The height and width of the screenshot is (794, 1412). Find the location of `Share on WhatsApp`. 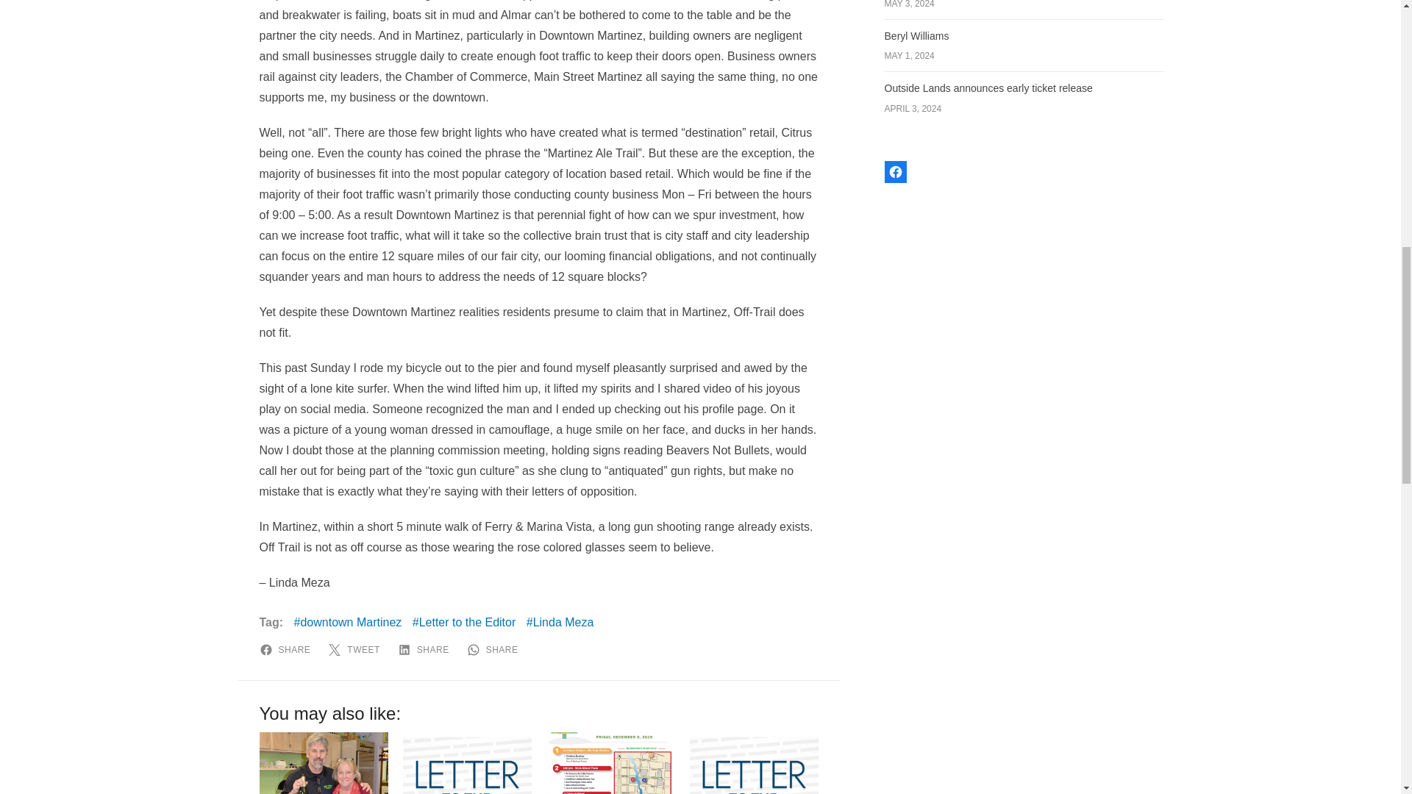

Share on WhatsApp is located at coordinates (496, 650).